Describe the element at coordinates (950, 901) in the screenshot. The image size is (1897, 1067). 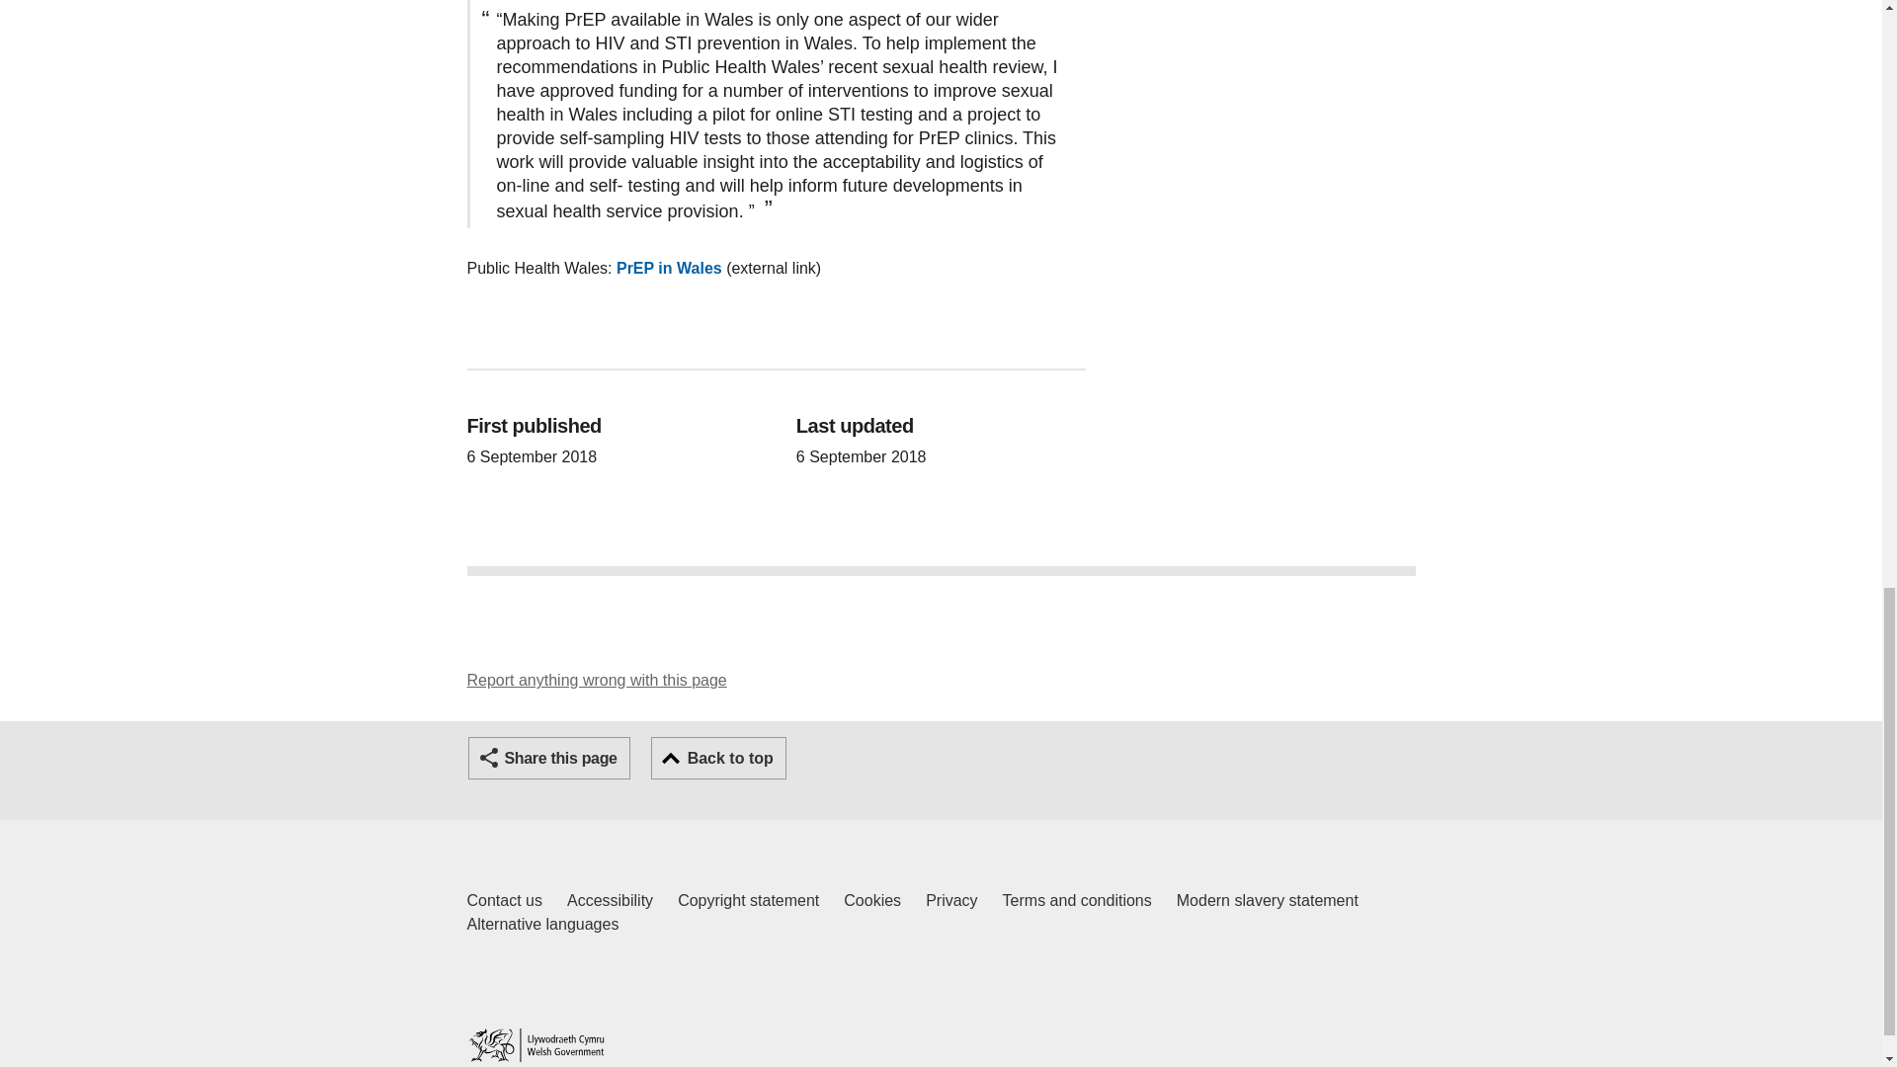
I see `Cookies` at that location.